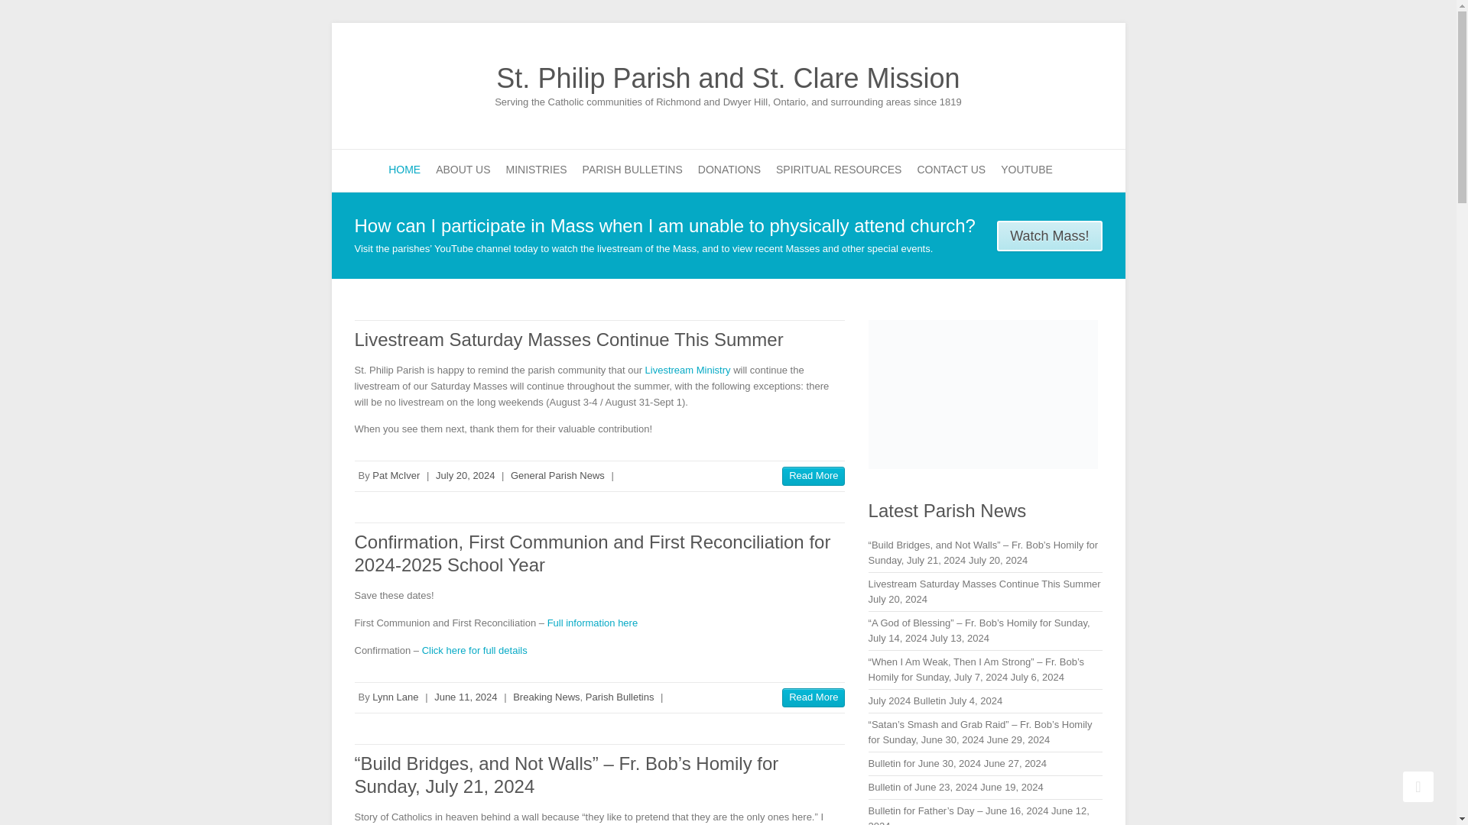 Image resolution: width=1468 pixels, height=825 pixels. Describe the element at coordinates (729, 170) in the screenshot. I see `DONATIONS` at that location.